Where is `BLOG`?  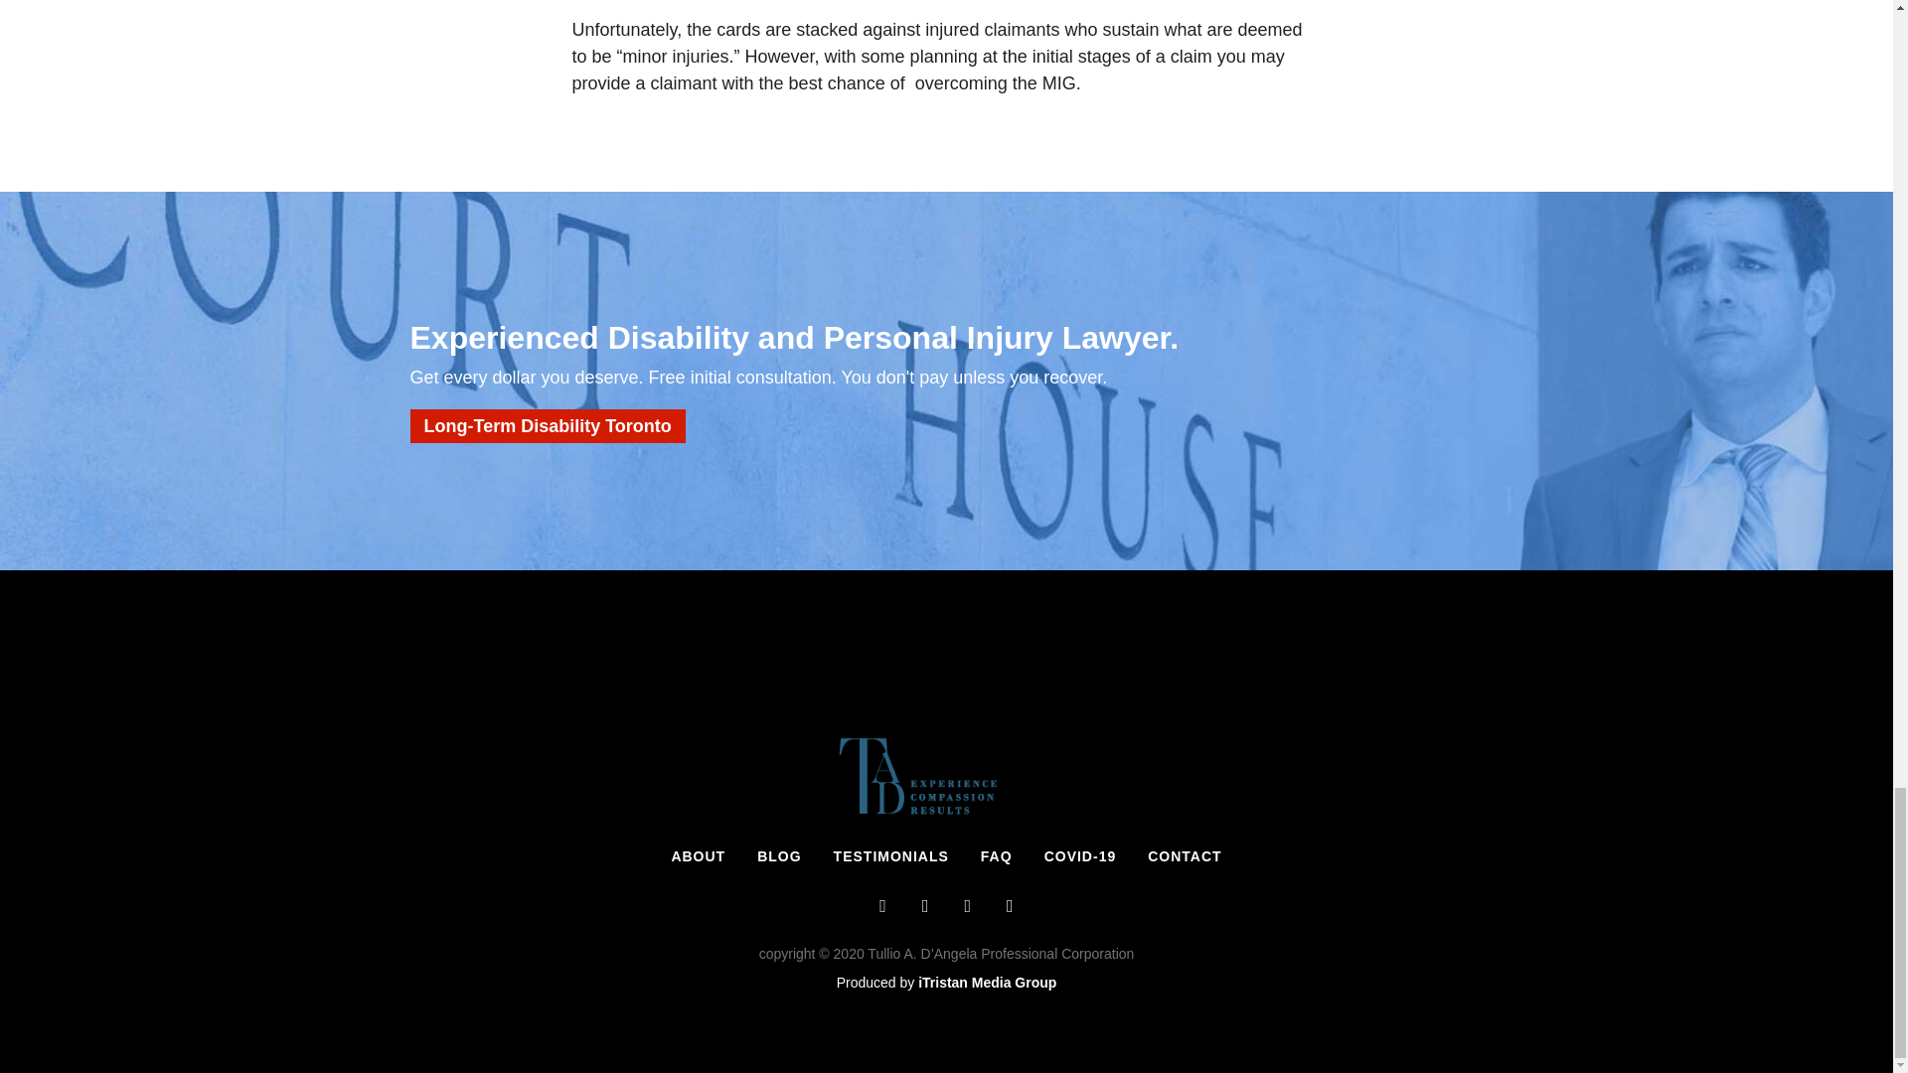
BLOG is located at coordinates (779, 855).